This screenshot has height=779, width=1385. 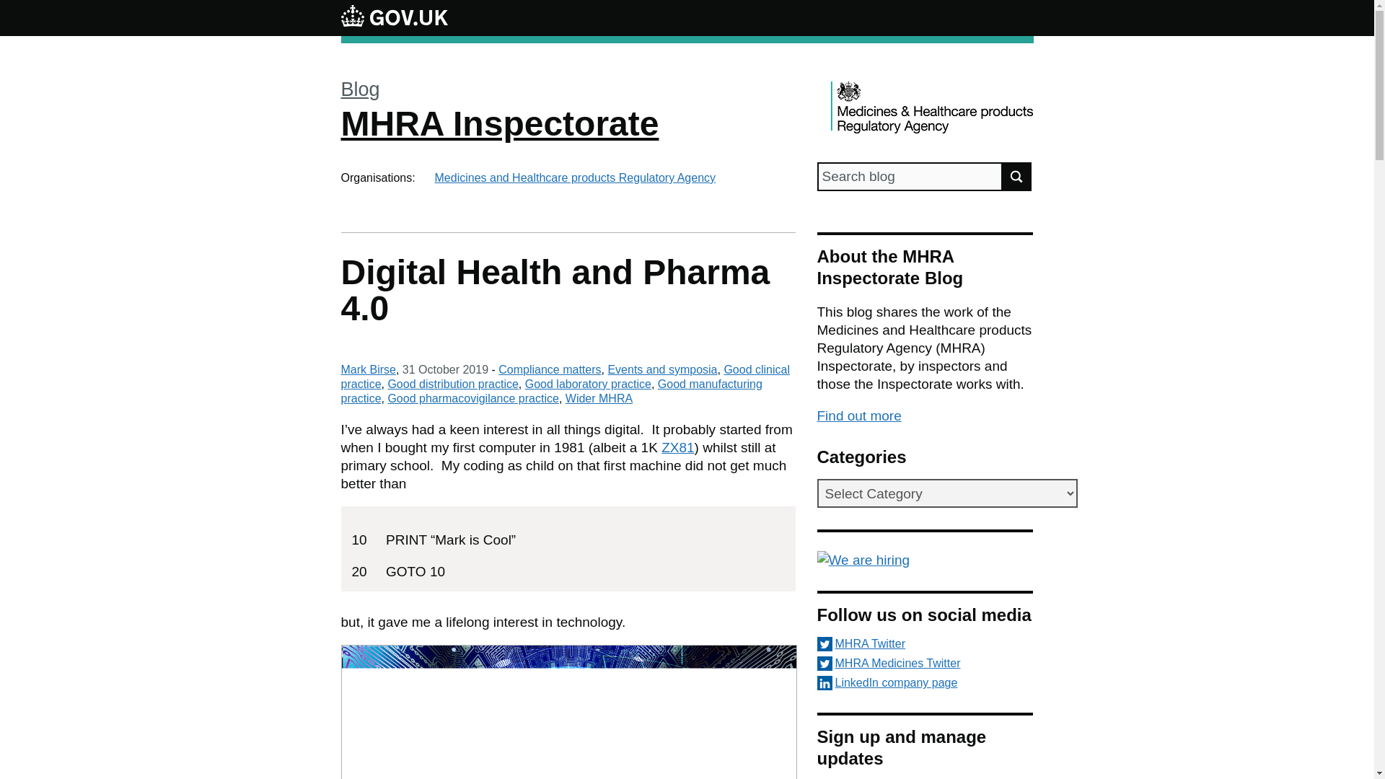 What do you see at coordinates (550, 369) in the screenshot?
I see `Compliance matters` at bounding box center [550, 369].